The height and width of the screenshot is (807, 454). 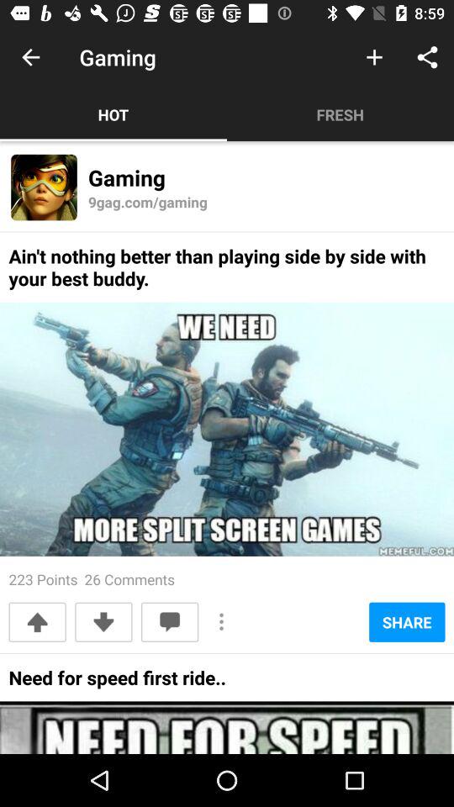 What do you see at coordinates (92, 578) in the screenshot?
I see `jump until 223 points 	26` at bounding box center [92, 578].